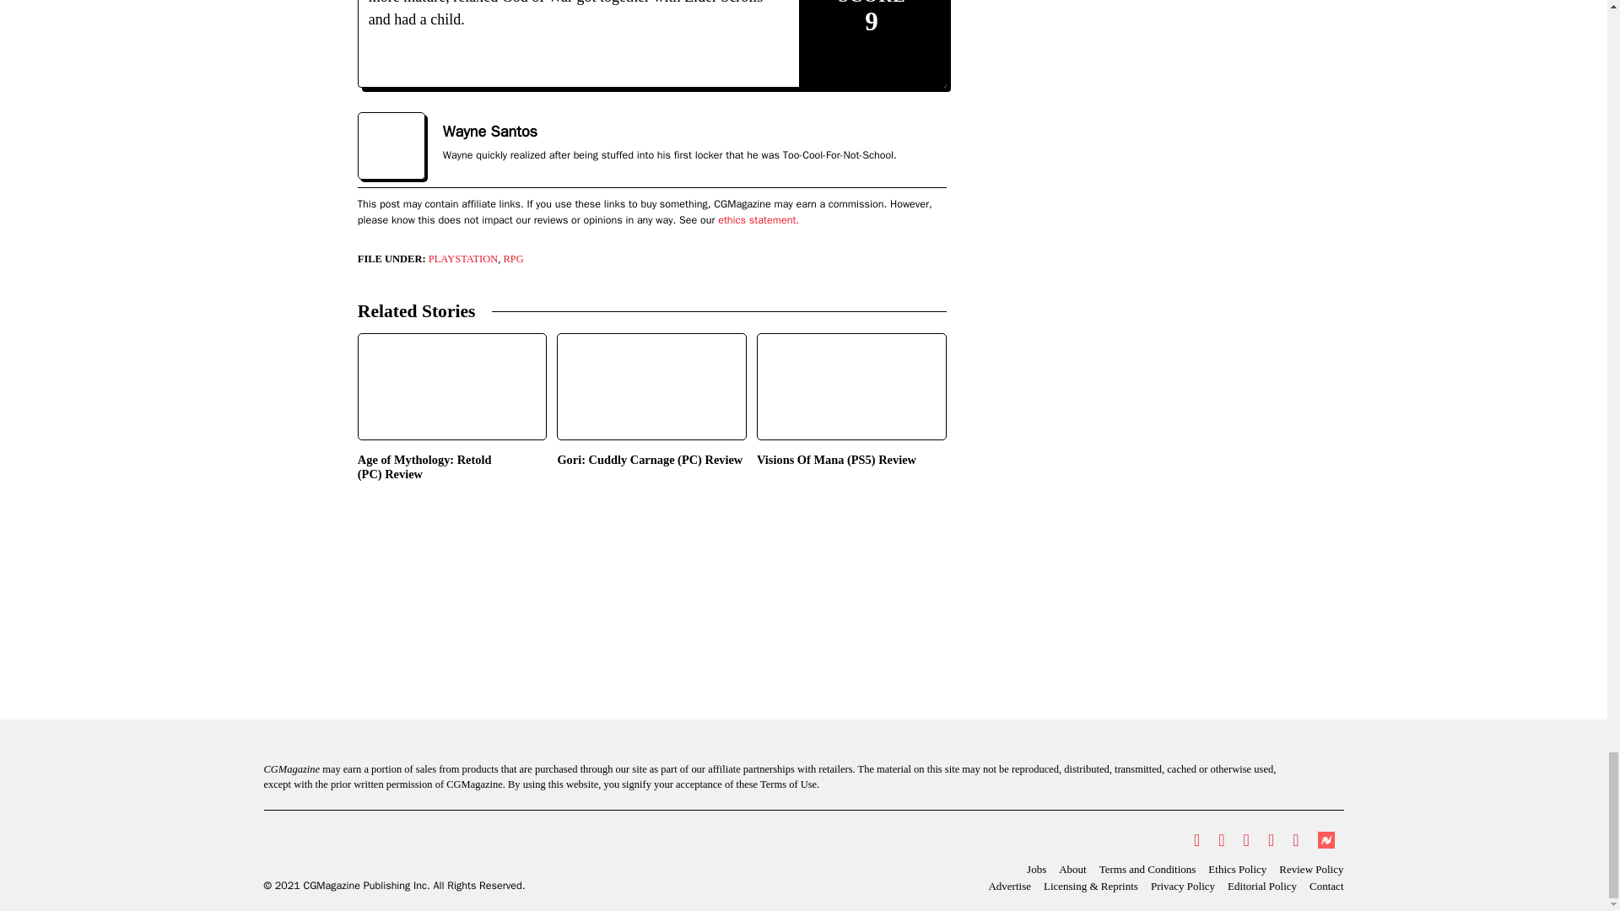  Describe the element at coordinates (489, 132) in the screenshot. I see `Wayne Santos` at that location.